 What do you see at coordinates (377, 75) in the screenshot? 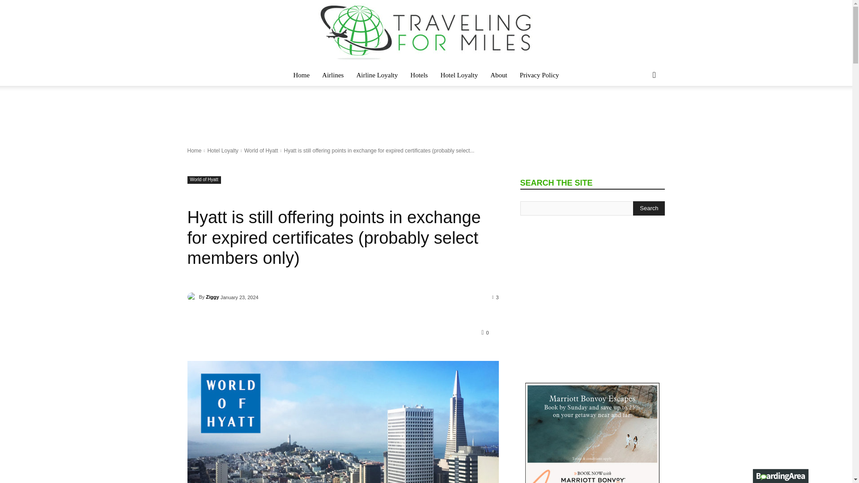
I see `Airline Loyalty` at bounding box center [377, 75].